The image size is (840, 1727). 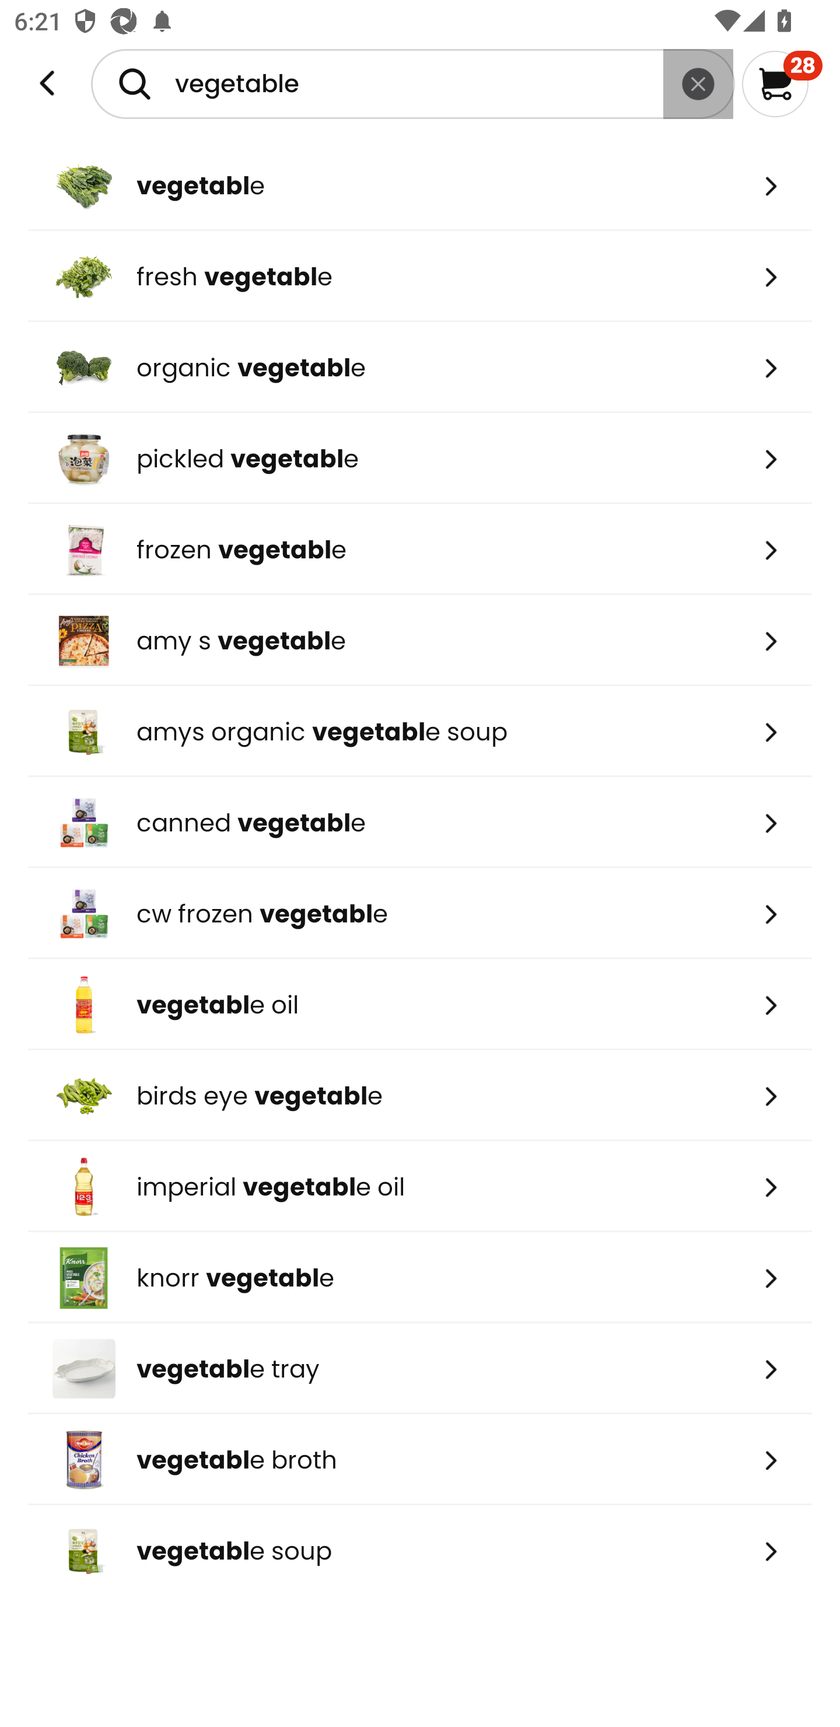 What do you see at coordinates (420, 913) in the screenshot?
I see `cw frozen vegetable` at bounding box center [420, 913].